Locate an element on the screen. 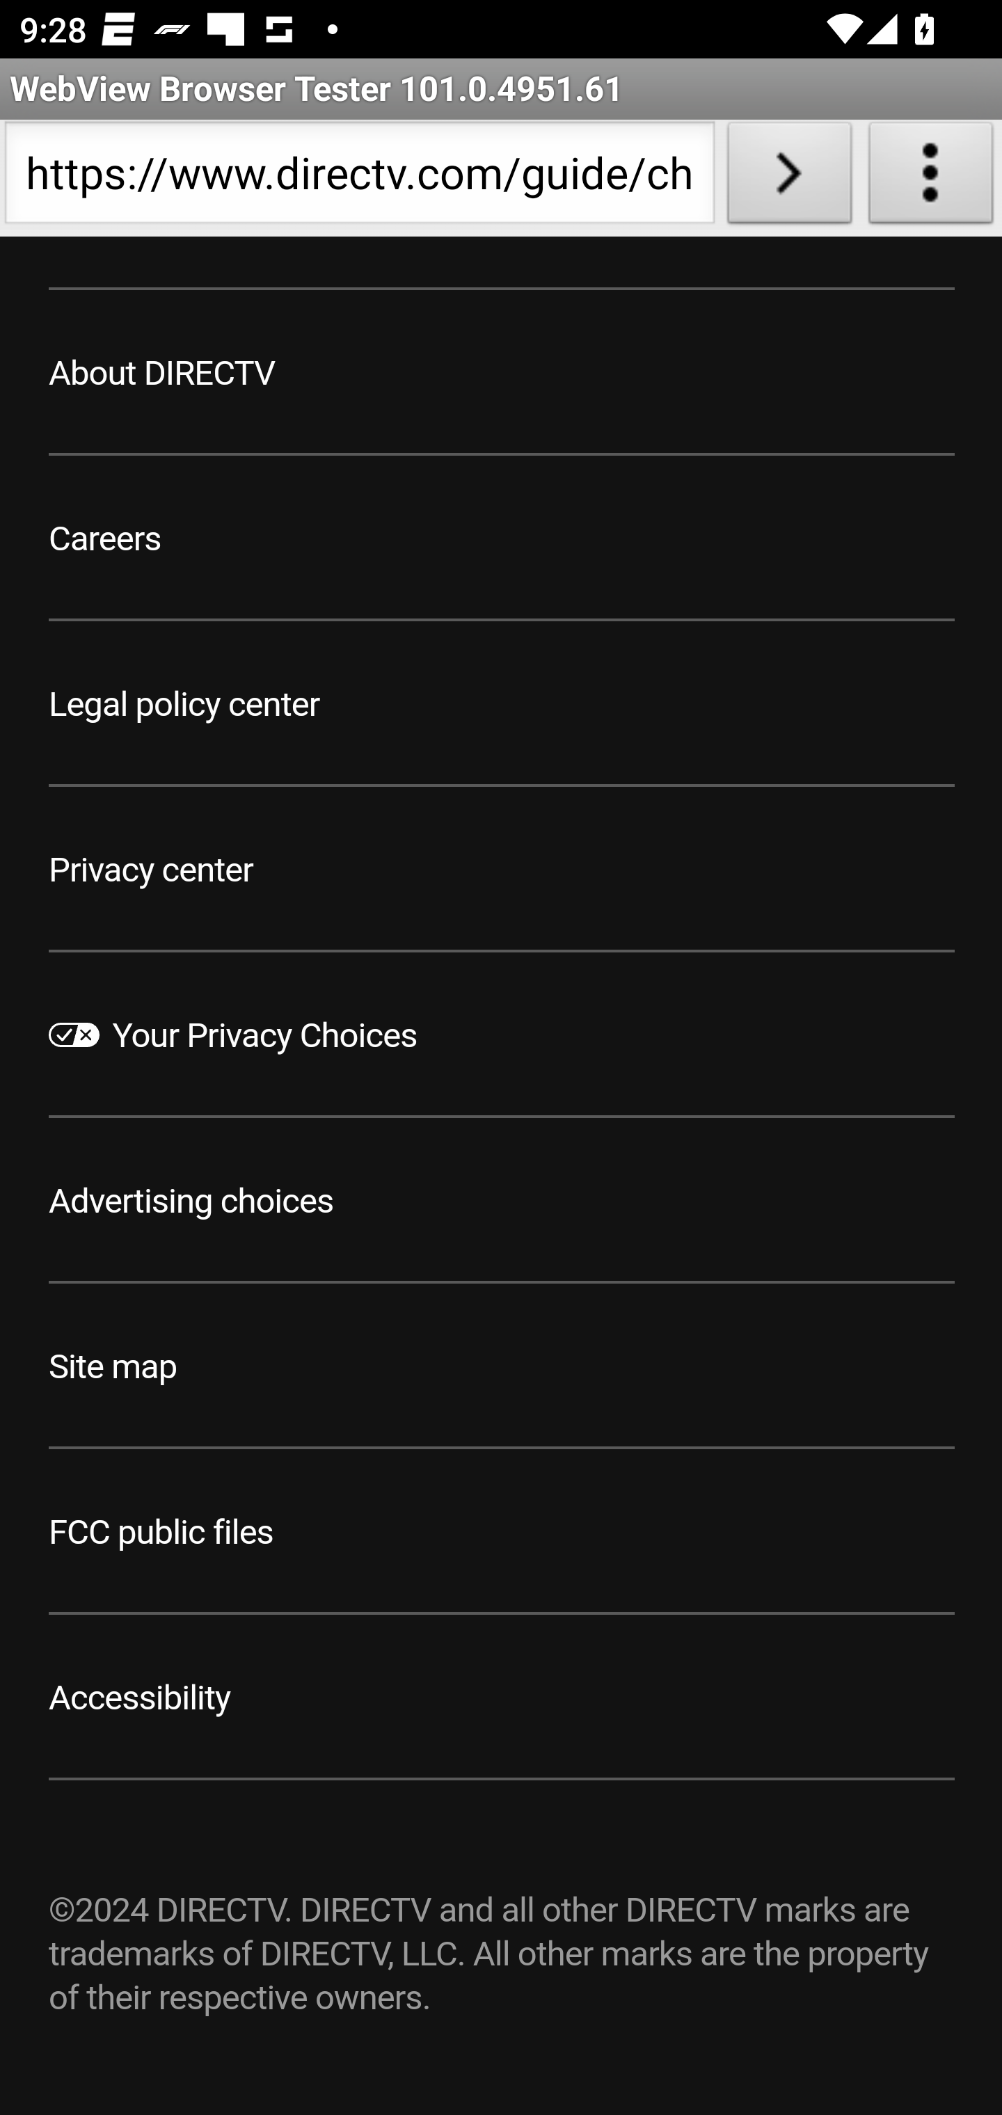   Careers  Careers is located at coordinates (106, 540).